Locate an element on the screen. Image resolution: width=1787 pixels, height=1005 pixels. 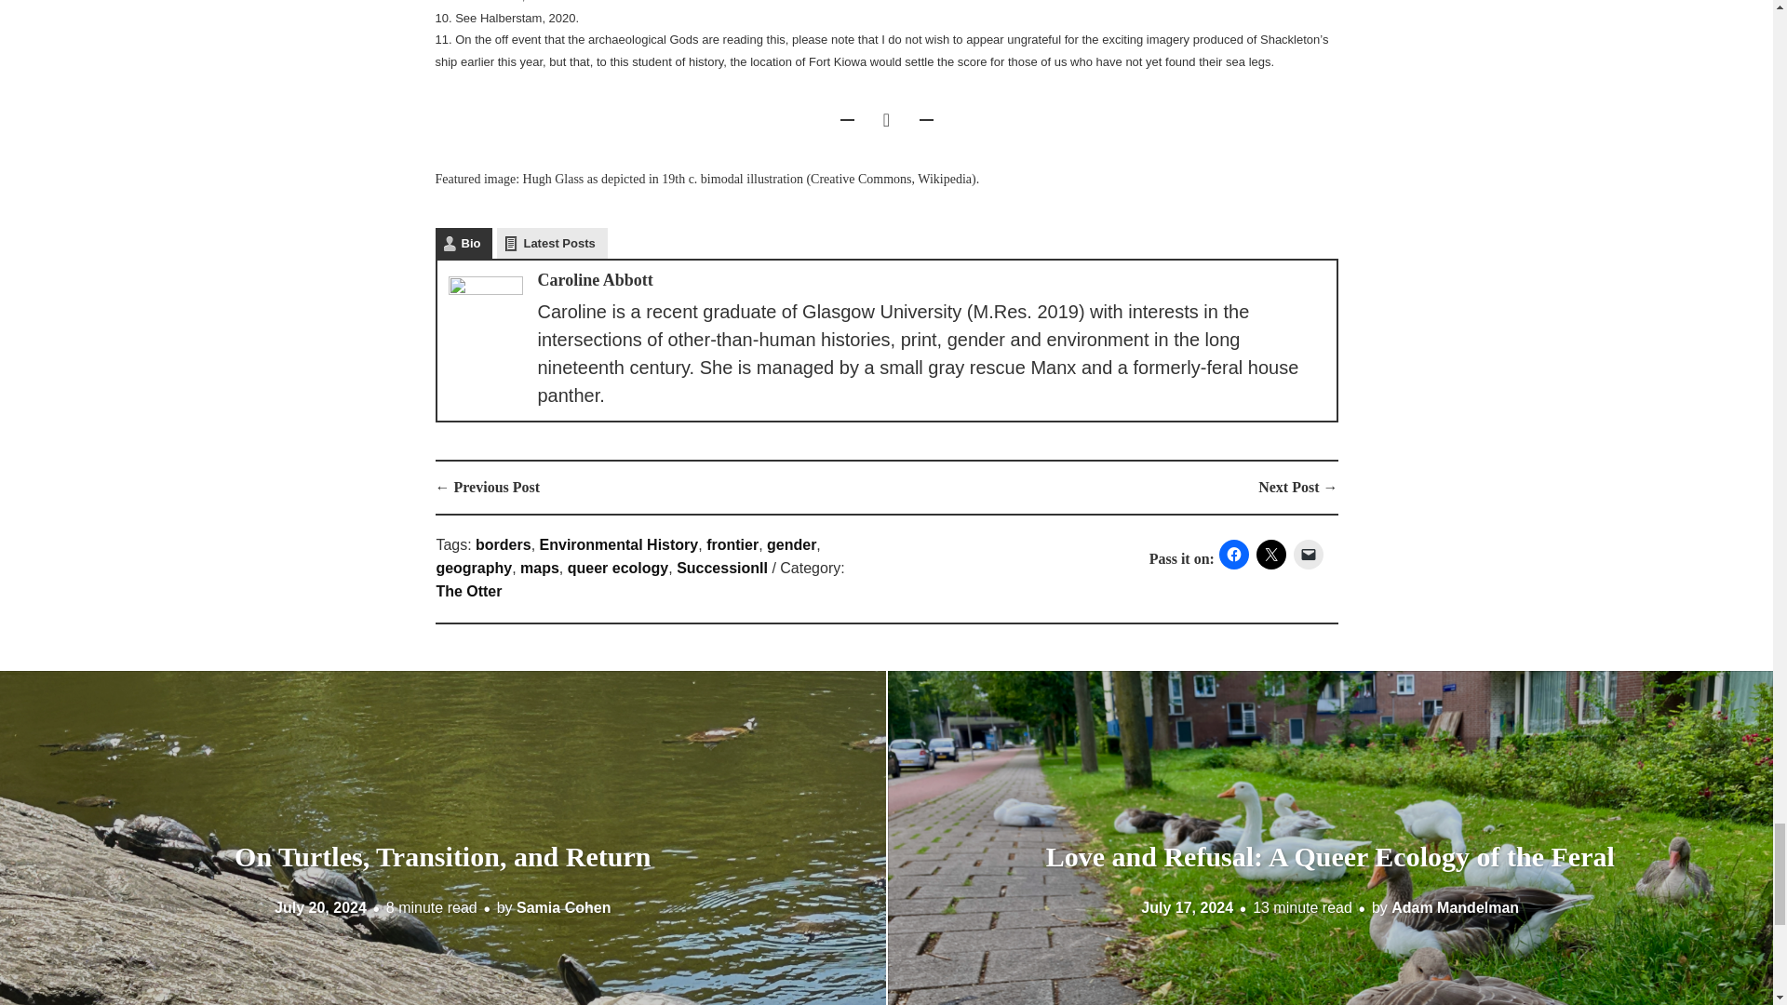
Click to share on X is located at coordinates (1271, 555).